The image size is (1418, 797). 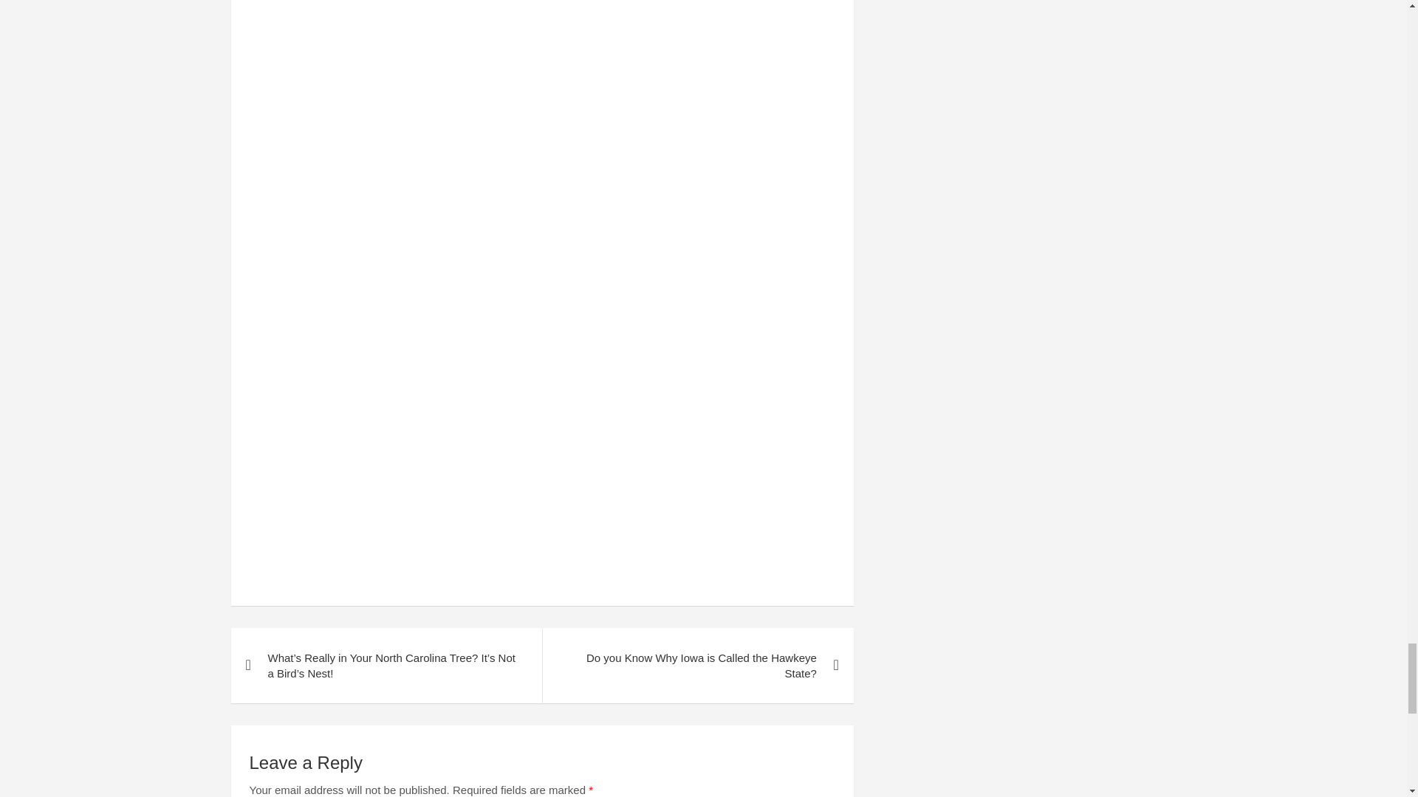 What do you see at coordinates (697, 666) in the screenshot?
I see `Do you Know Why Iowa is Called the Hawkeye State?` at bounding box center [697, 666].